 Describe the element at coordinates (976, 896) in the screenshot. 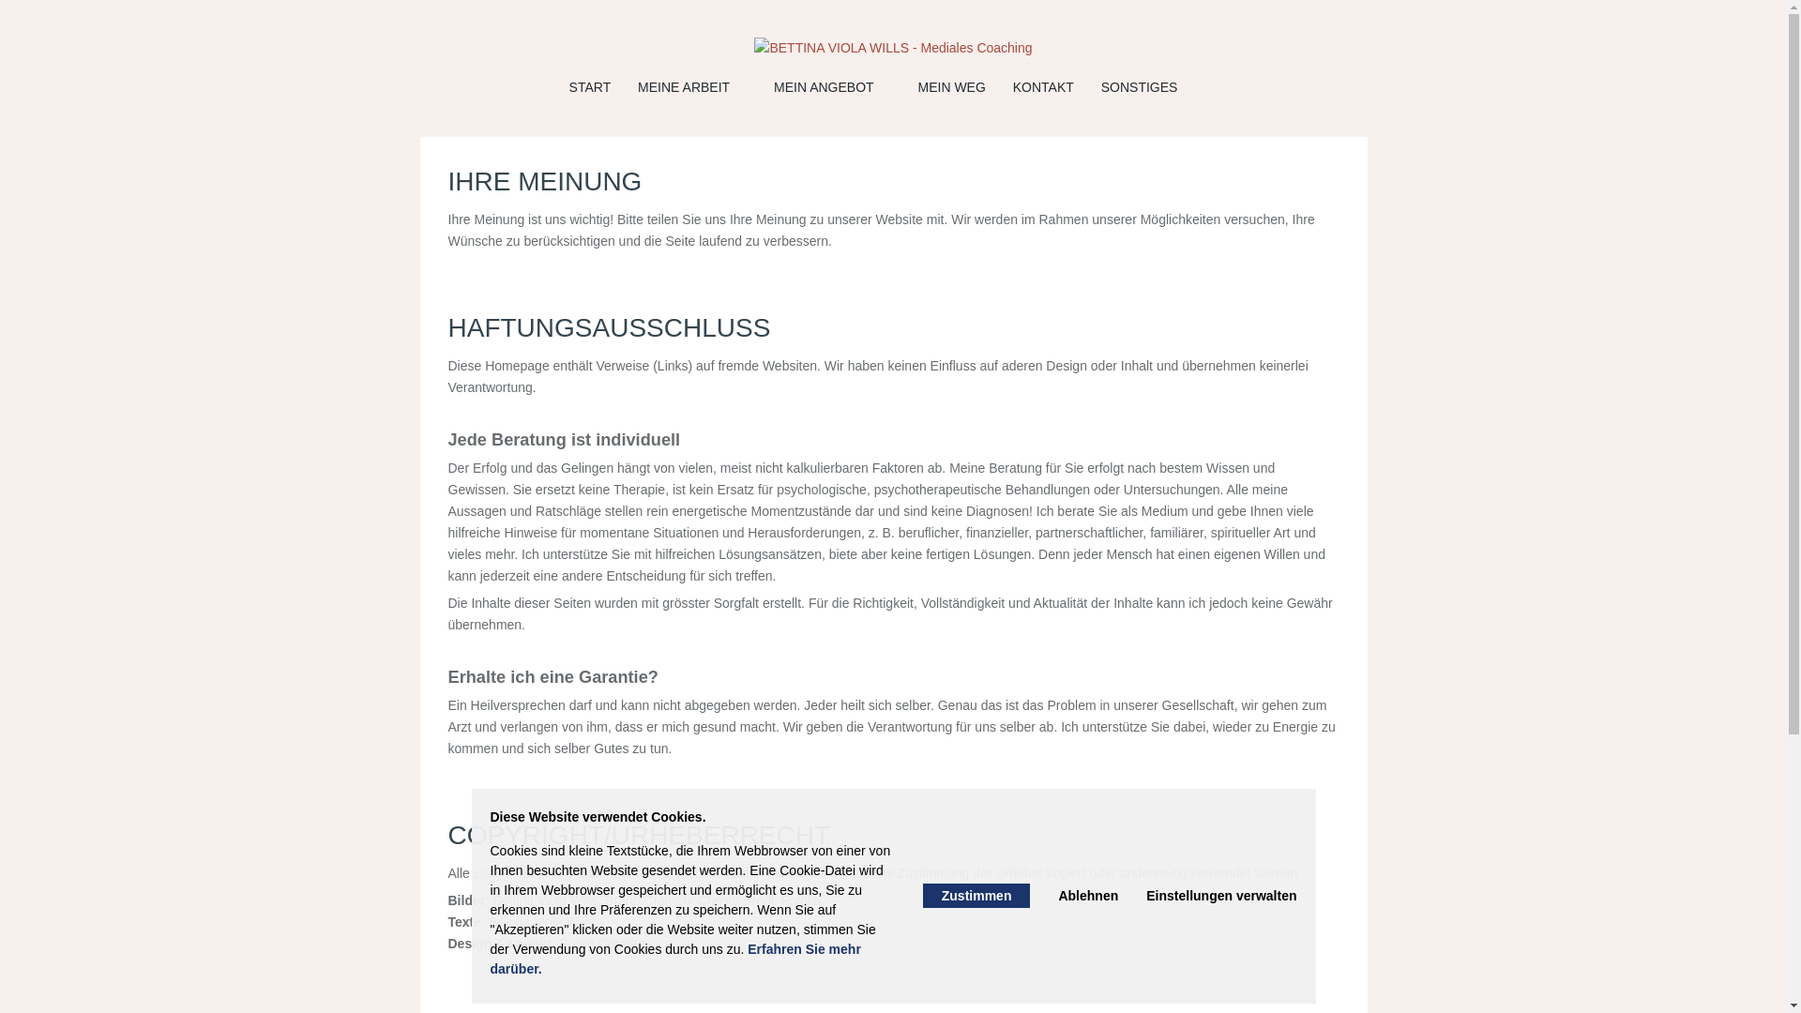

I see `Zustimmen` at that location.